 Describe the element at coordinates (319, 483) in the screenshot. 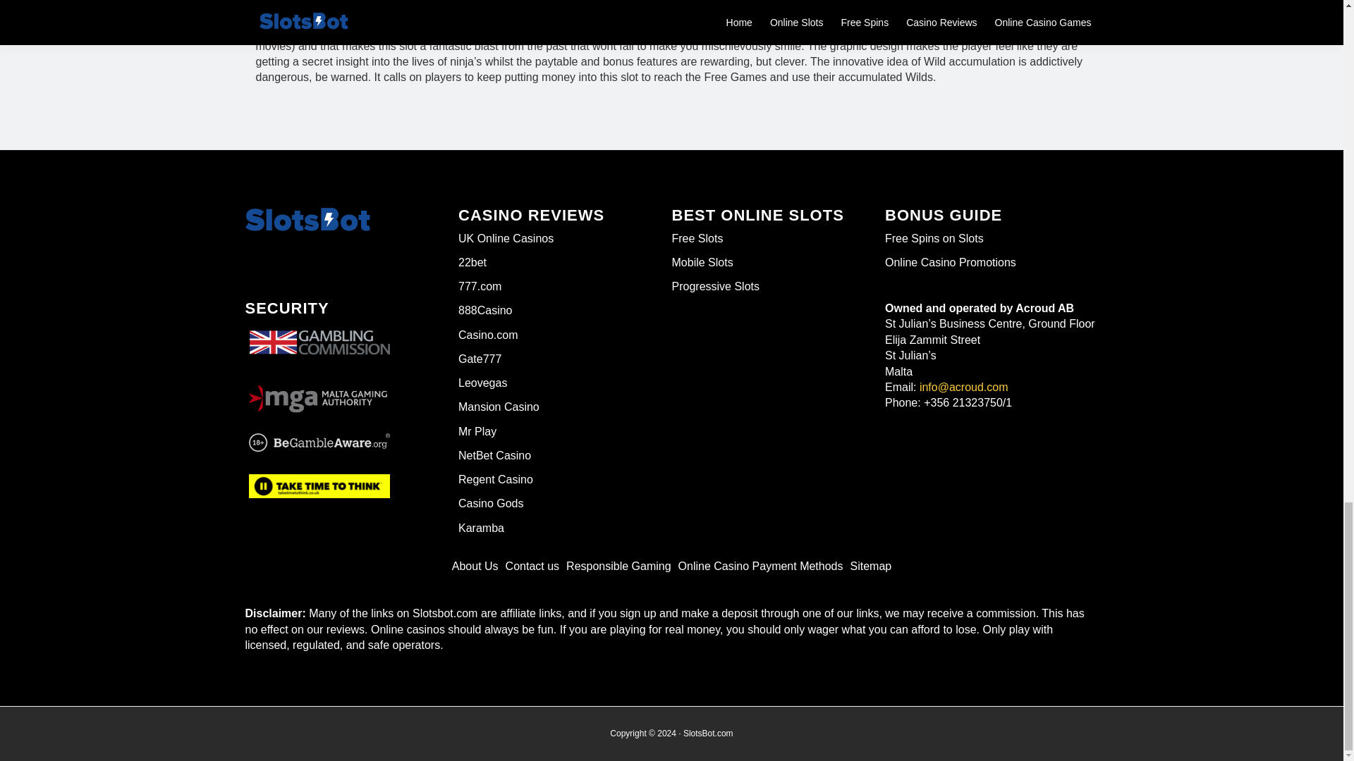

I see `Take Time to Think` at that location.